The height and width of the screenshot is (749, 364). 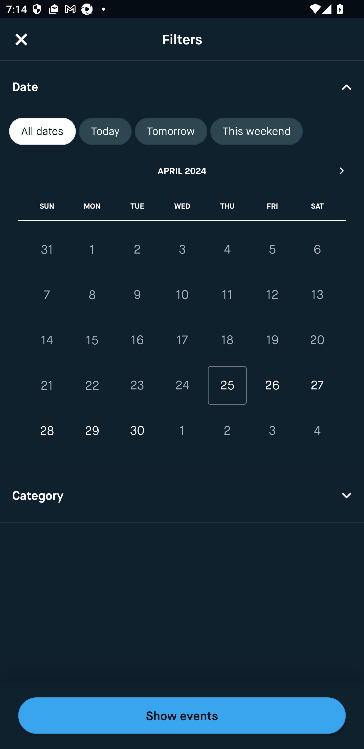 I want to click on 14, so click(x=47, y=340).